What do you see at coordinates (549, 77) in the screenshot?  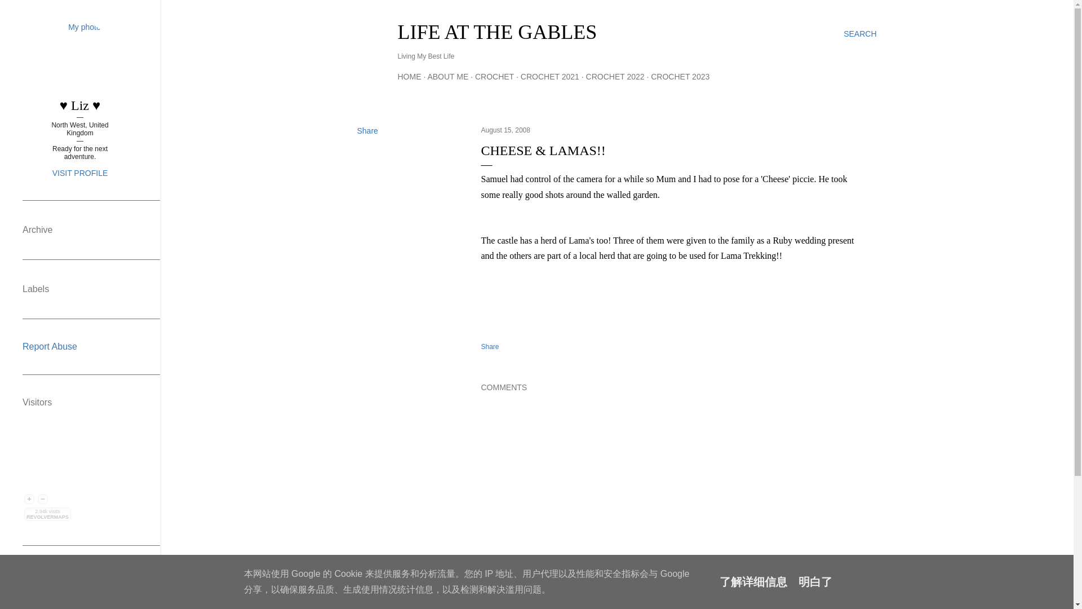 I see `CROCHET 2021` at bounding box center [549, 77].